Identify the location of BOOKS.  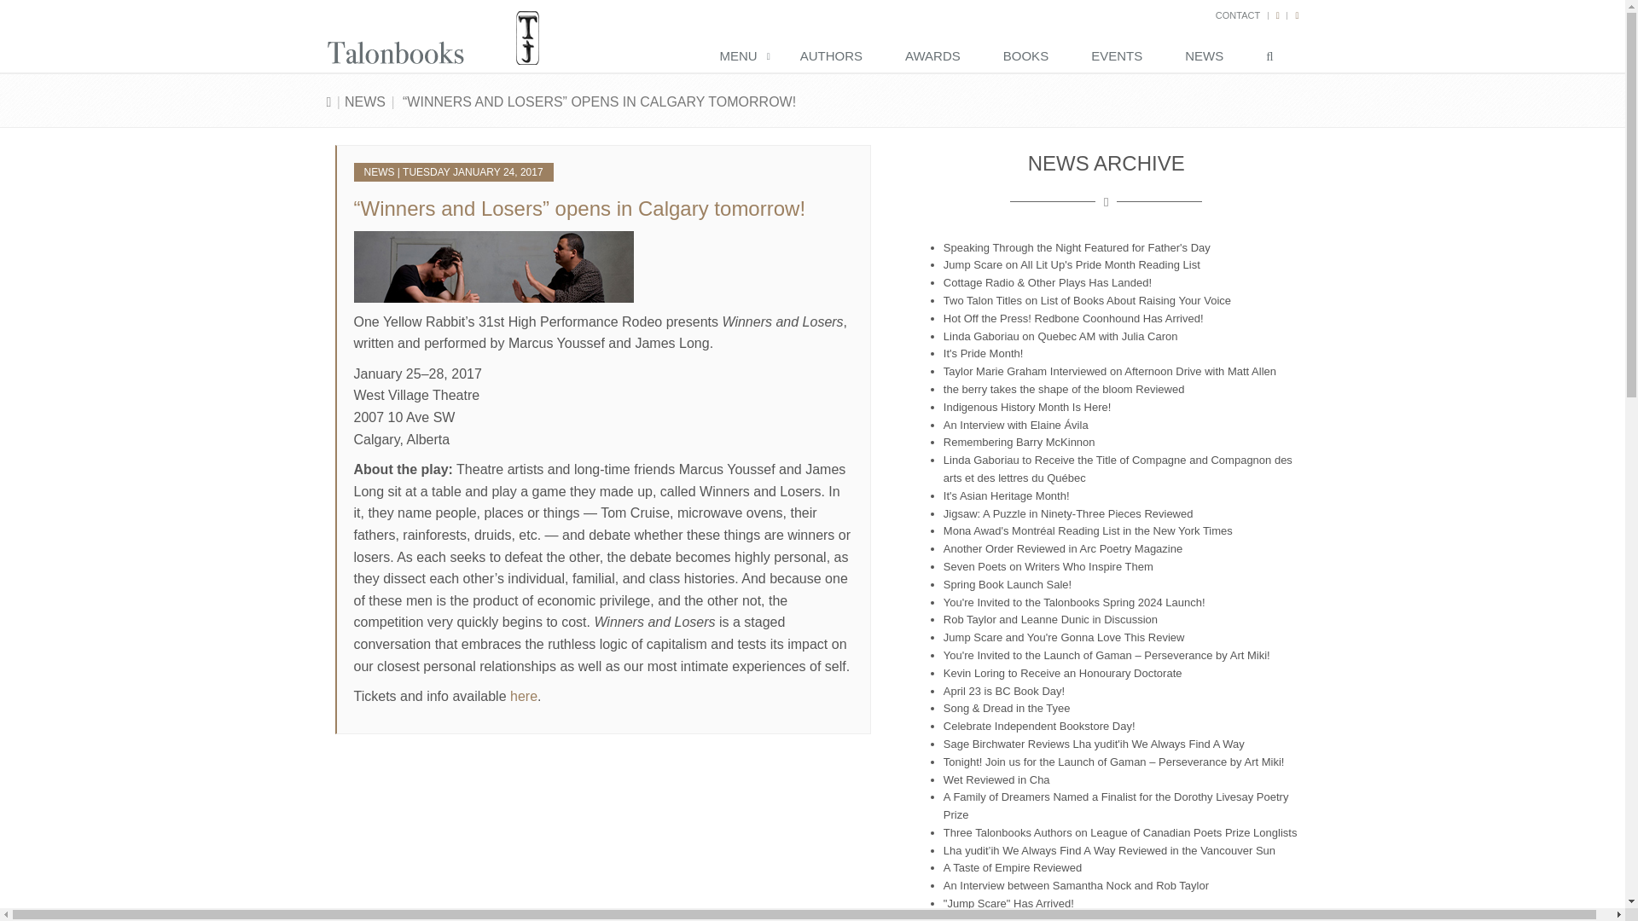
(1030, 57).